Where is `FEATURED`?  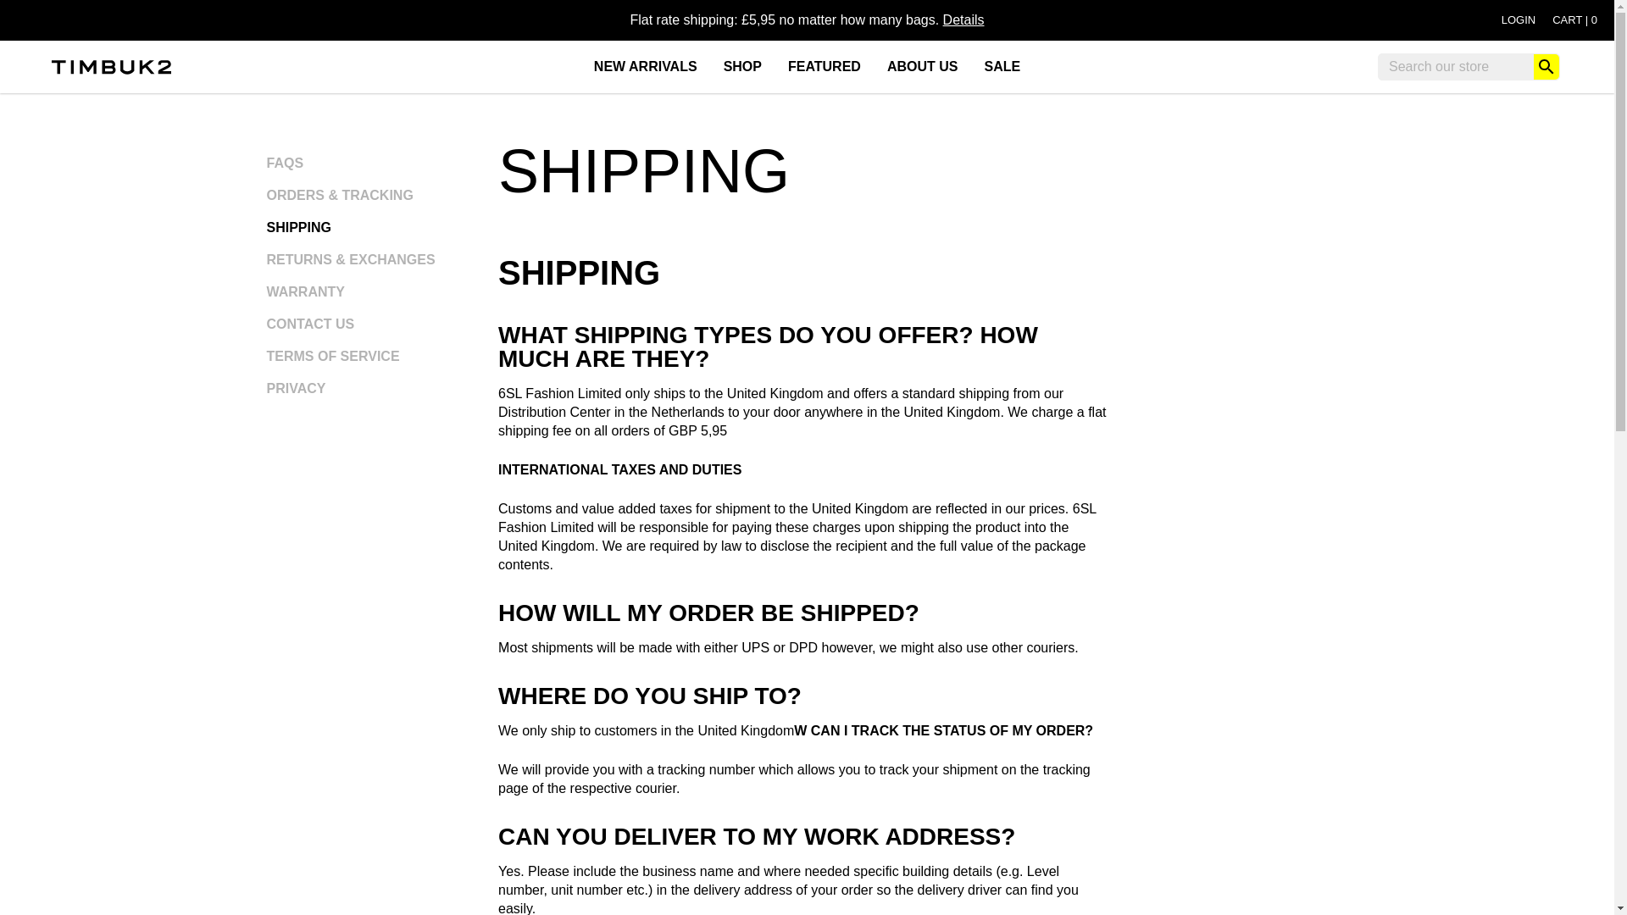 FEATURED is located at coordinates (963, 20).